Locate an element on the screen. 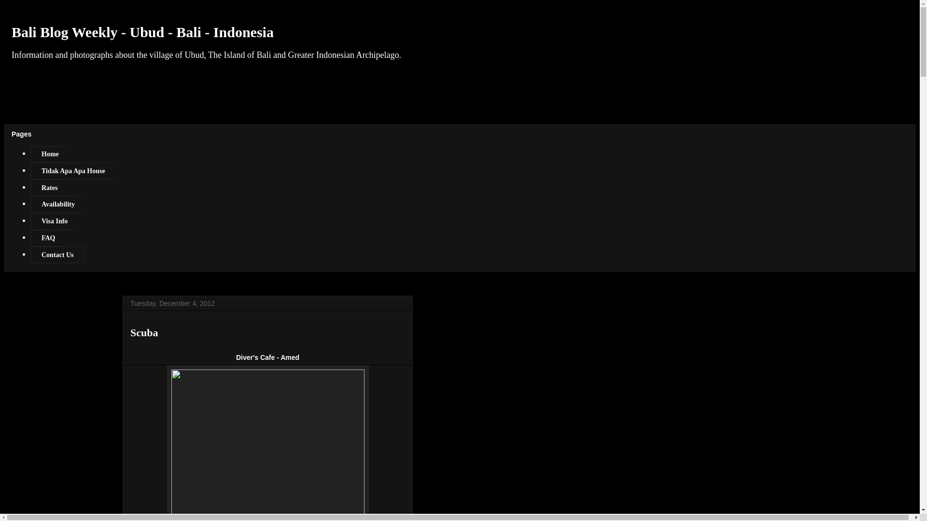 This screenshot has height=521, width=927. Rates is located at coordinates (49, 188).